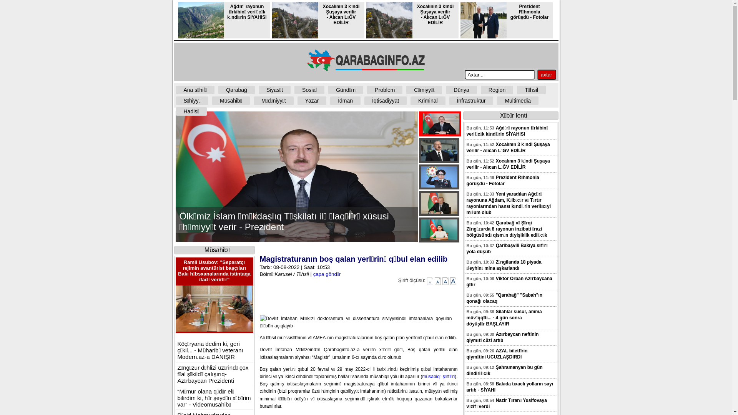 This screenshot has width=738, height=415. I want to click on Problem, so click(385, 90).